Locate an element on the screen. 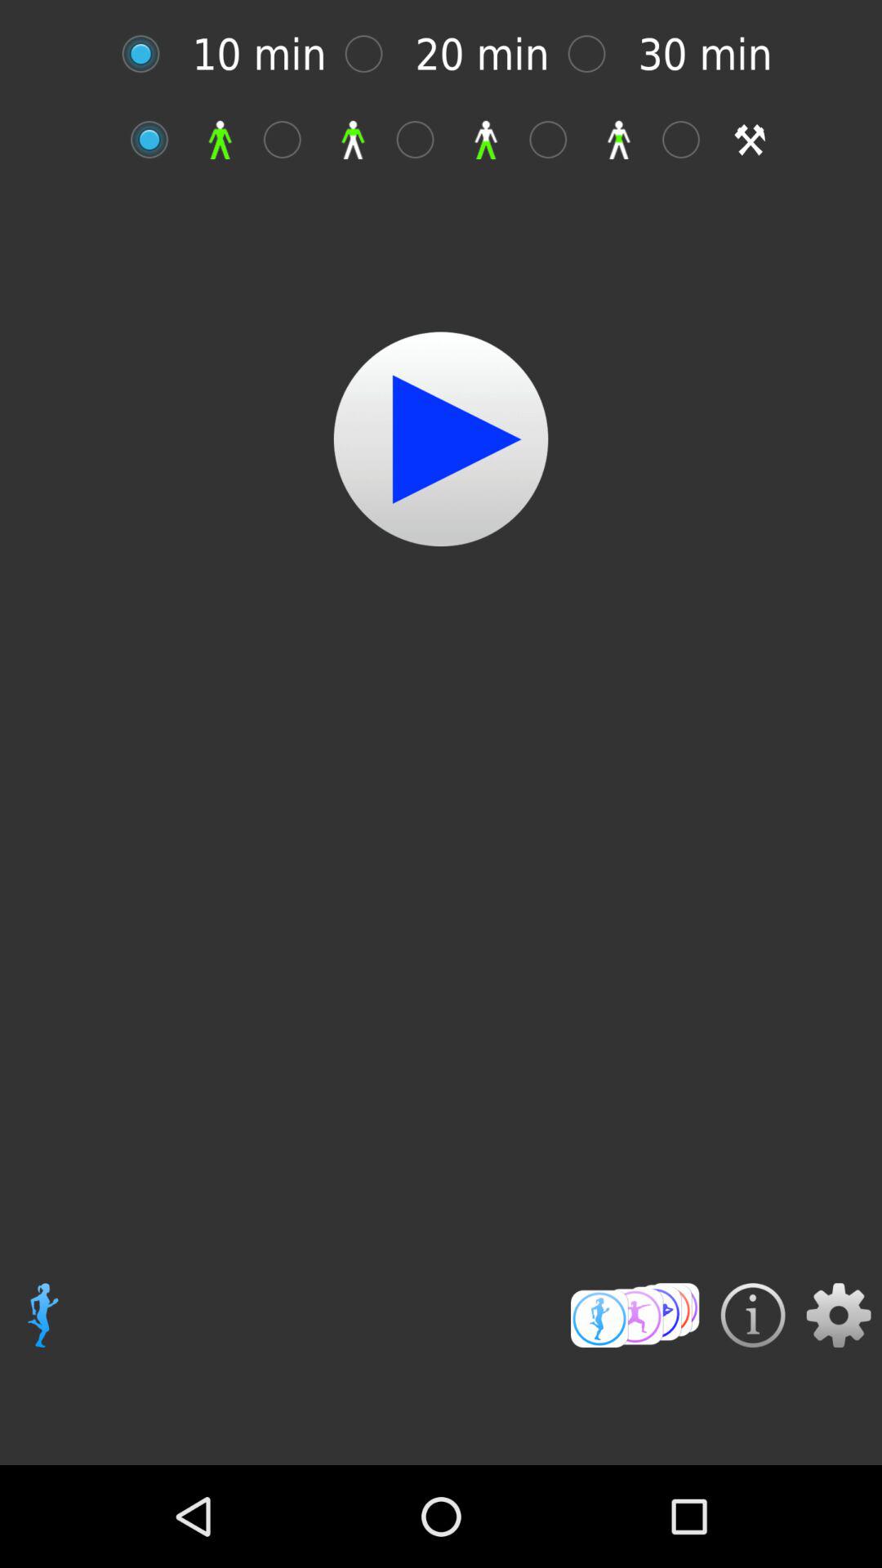 This screenshot has height=1568, width=882. selecting box is located at coordinates (423, 139).